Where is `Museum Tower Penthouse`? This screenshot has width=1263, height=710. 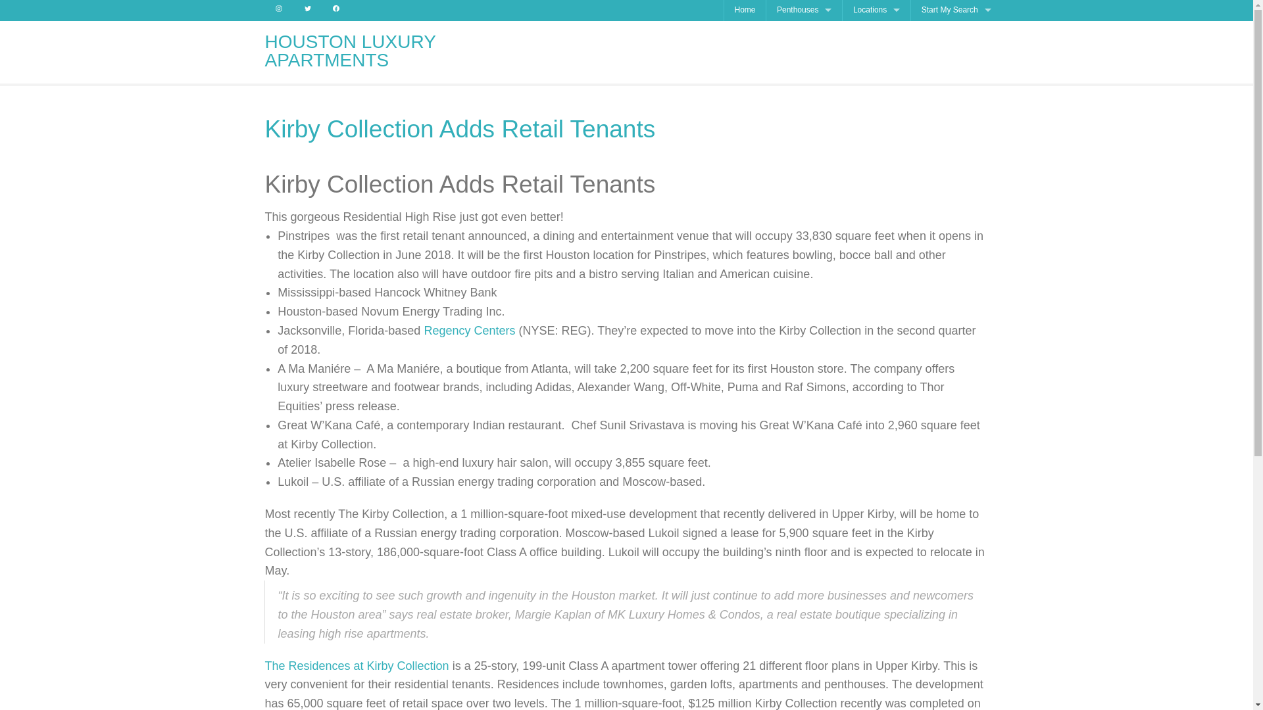 Museum Tower Penthouse is located at coordinates (804, 114).